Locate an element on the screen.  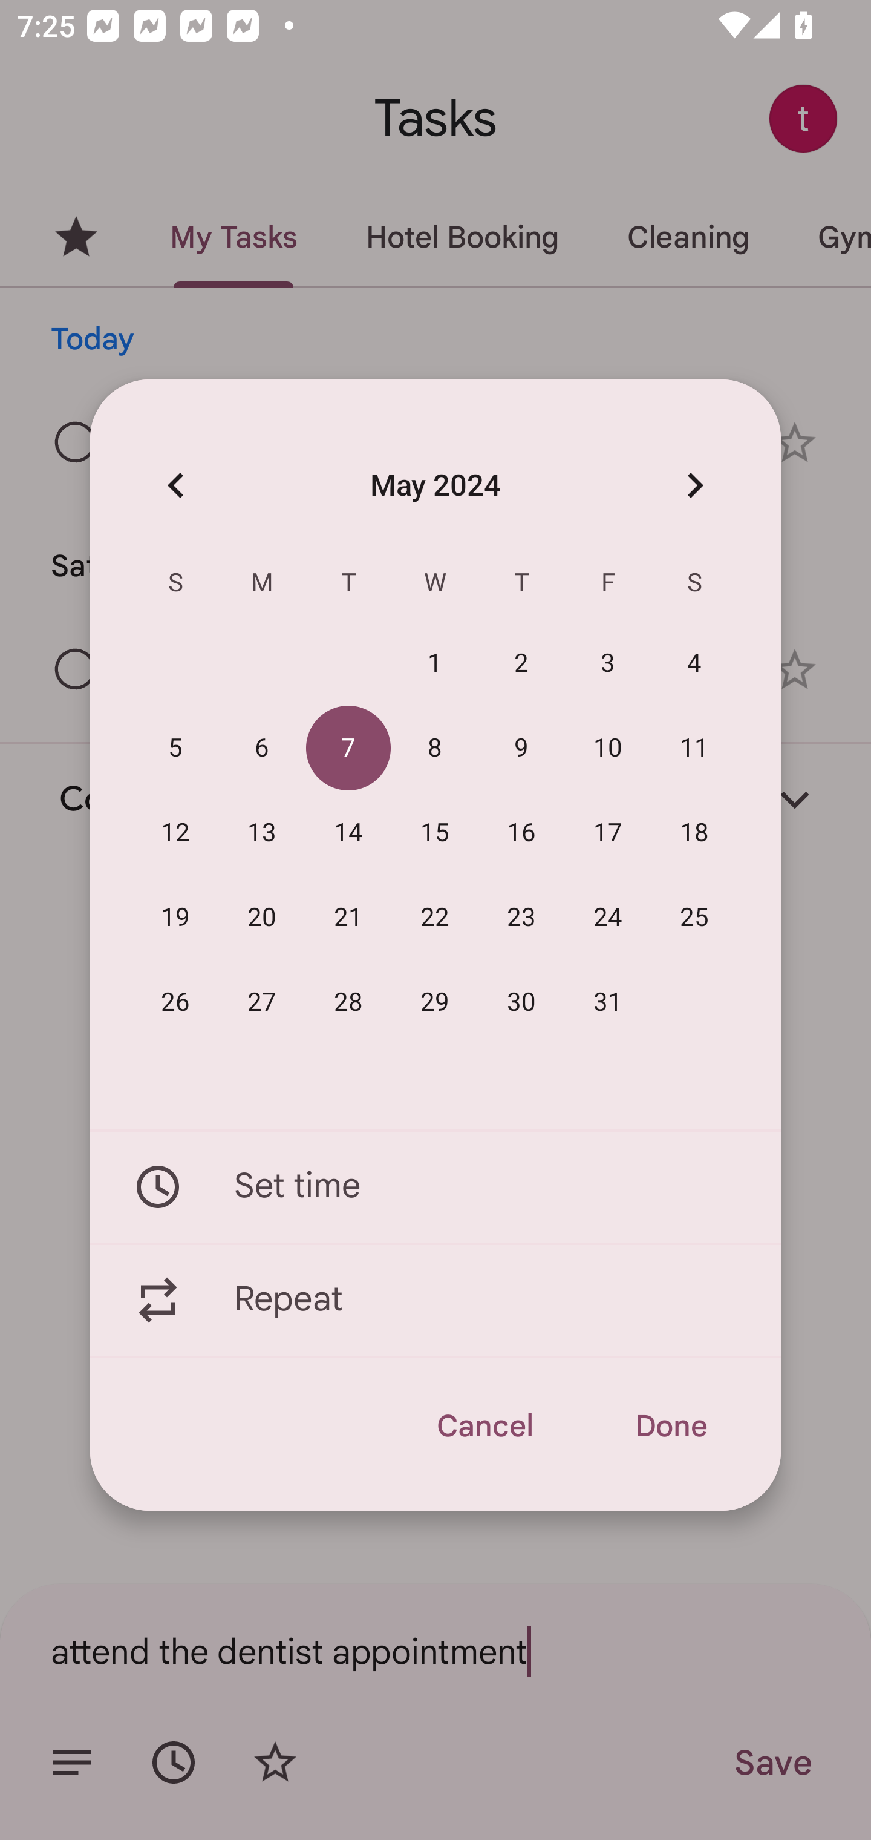
Previous month is located at coordinates (175, 484).